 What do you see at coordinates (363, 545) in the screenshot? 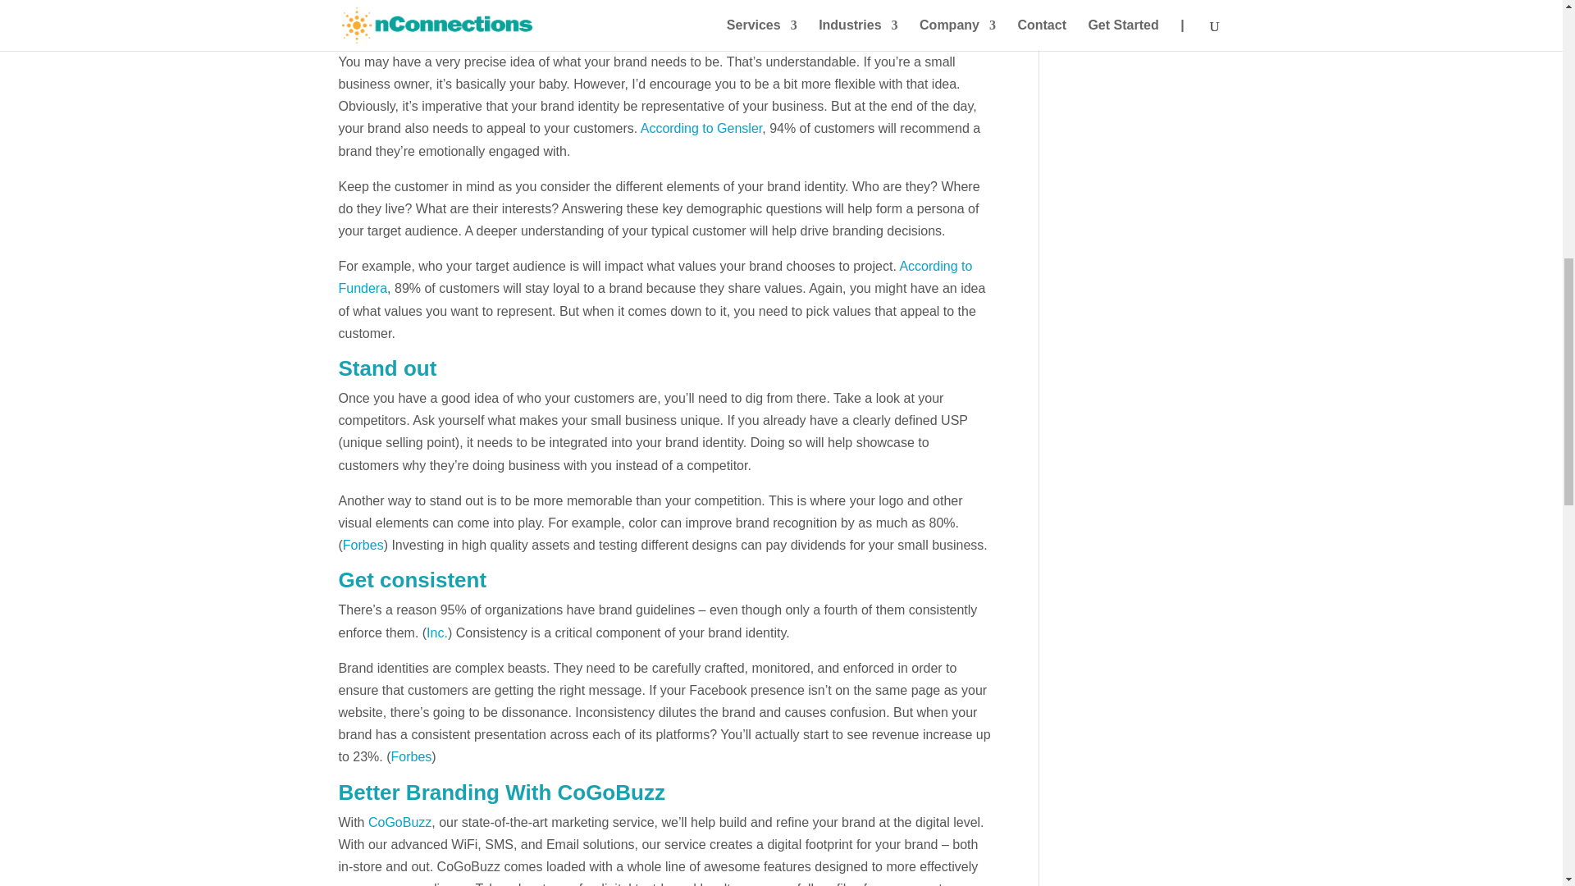
I see `Forbes` at bounding box center [363, 545].